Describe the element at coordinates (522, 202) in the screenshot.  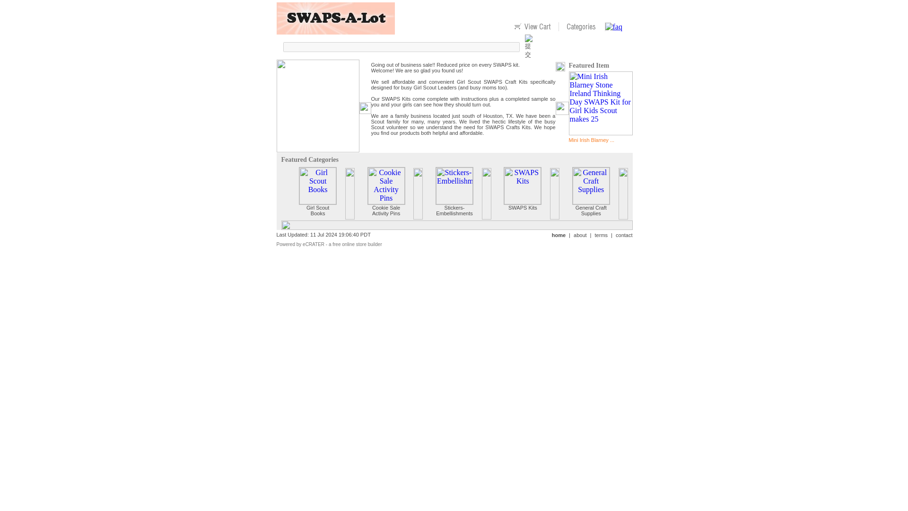
I see `SWAPS Kits` at that location.